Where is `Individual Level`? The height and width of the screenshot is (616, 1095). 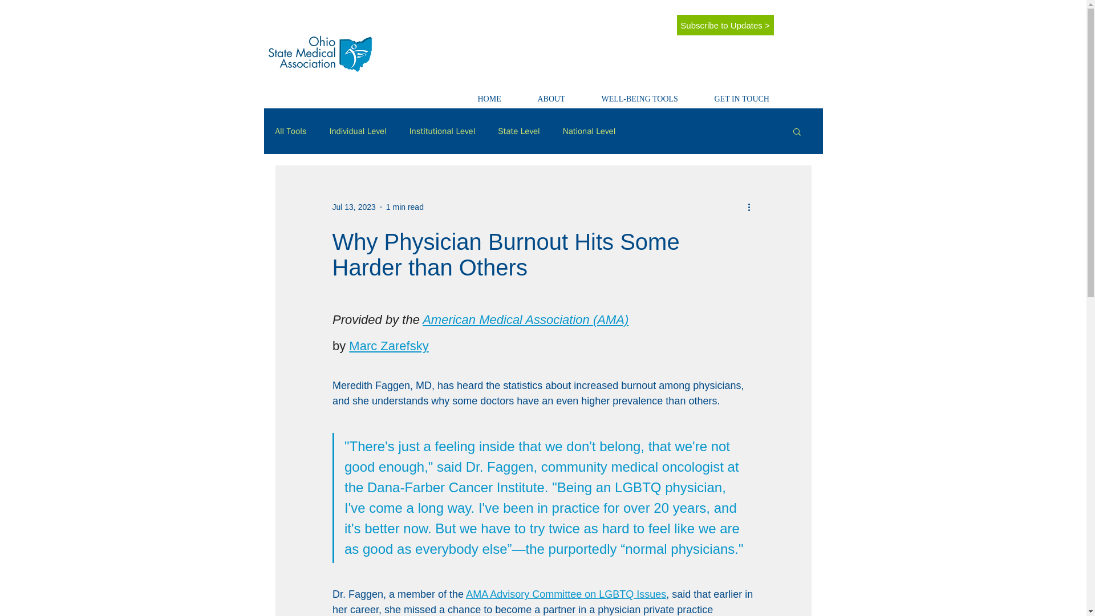 Individual Level is located at coordinates (358, 131).